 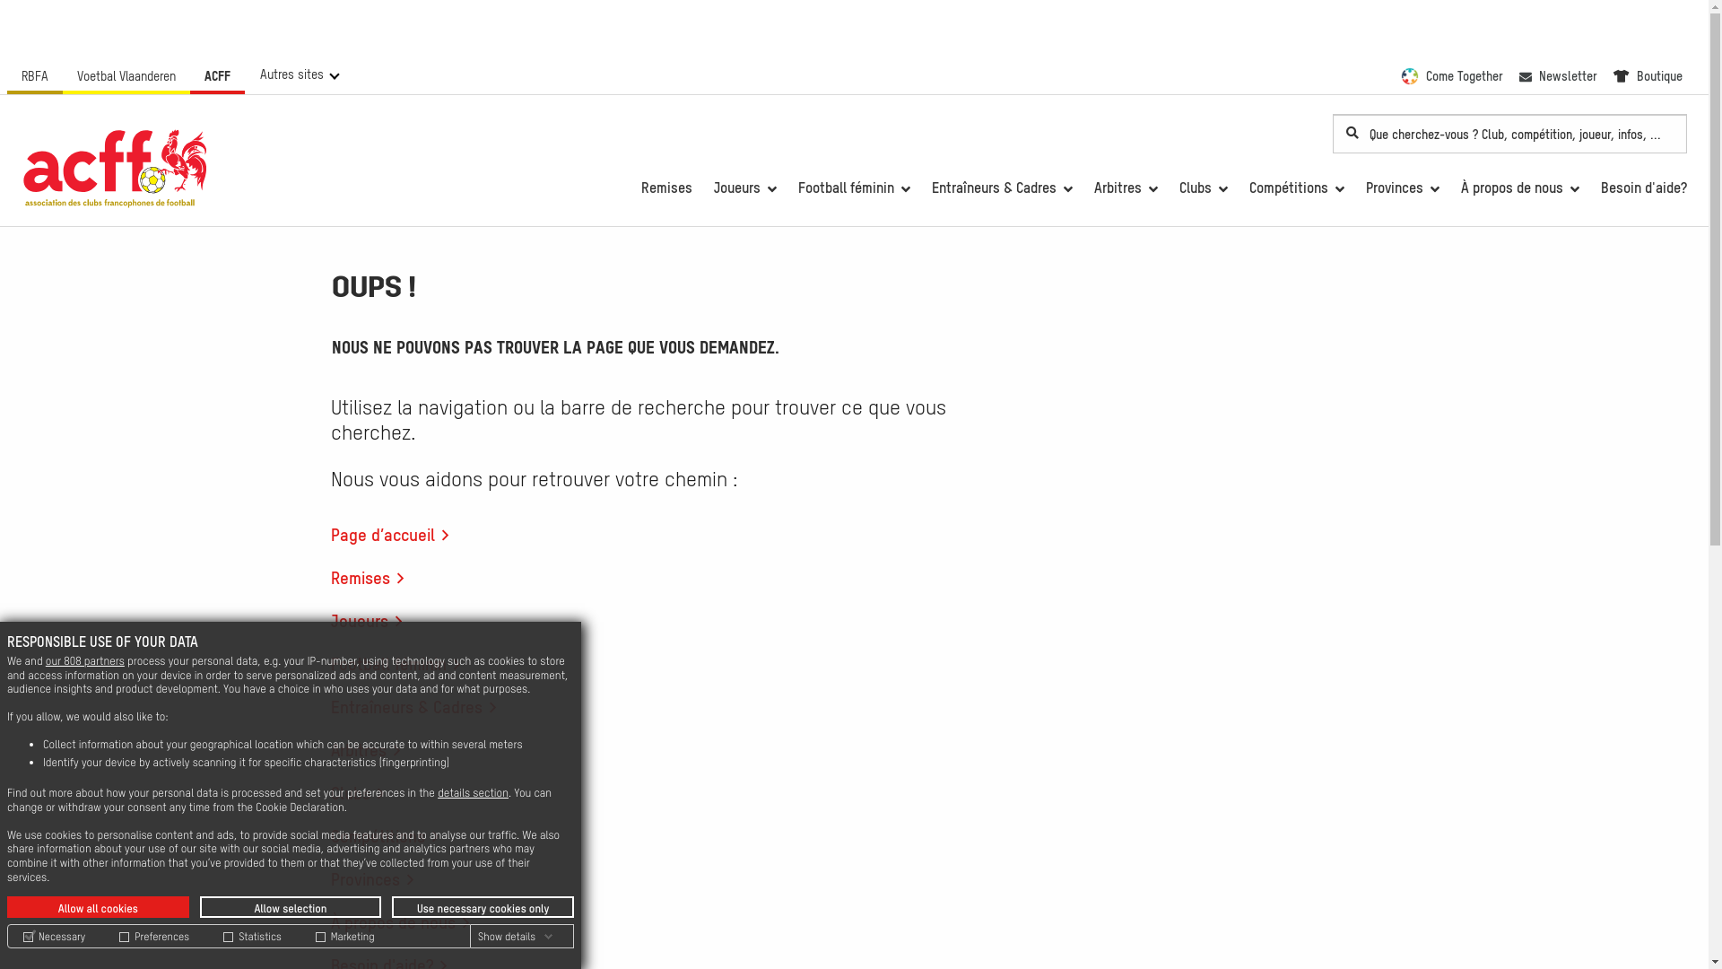 I want to click on RBFA, so click(x=35, y=76).